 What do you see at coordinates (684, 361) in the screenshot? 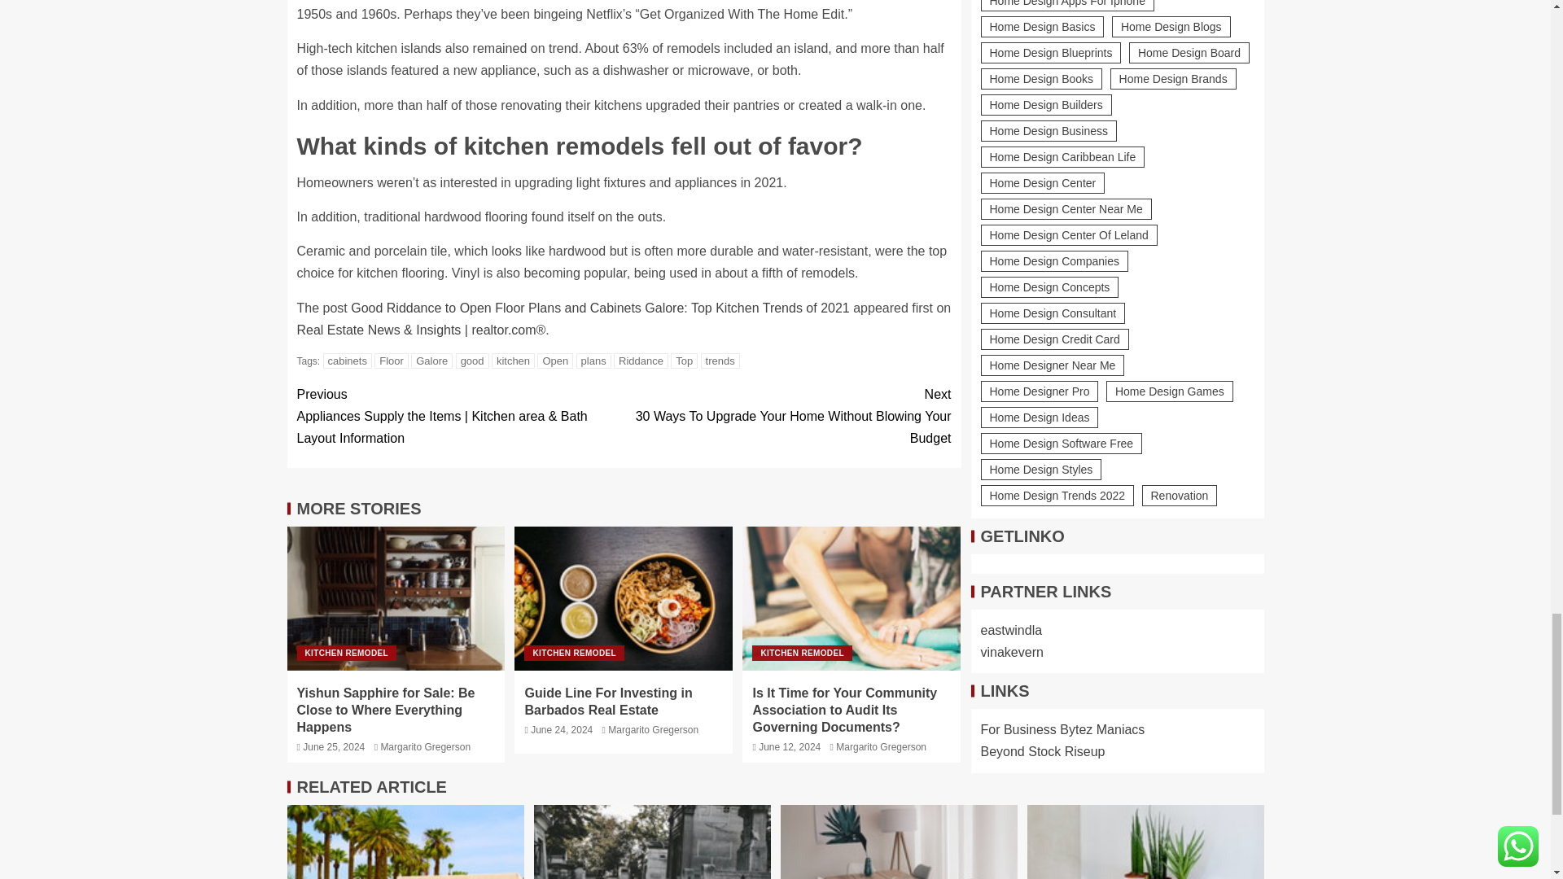
I see `Top` at bounding box center [684, 361].